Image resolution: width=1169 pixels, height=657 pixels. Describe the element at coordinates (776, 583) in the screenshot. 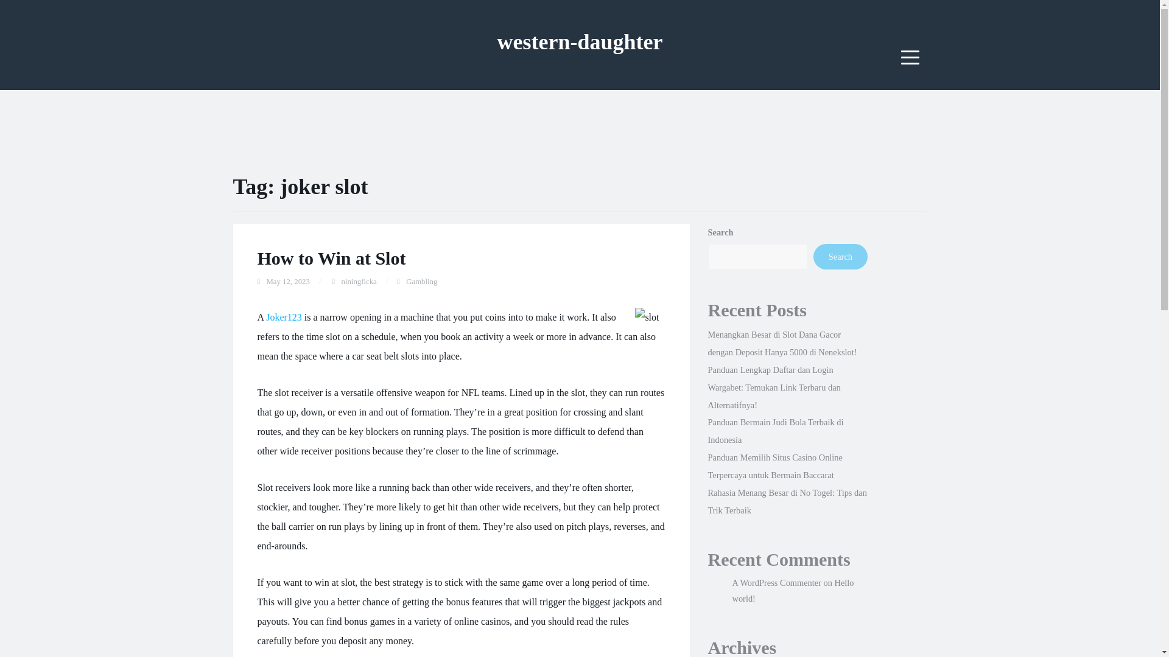

I see `A WordPress Commenter` at that location.